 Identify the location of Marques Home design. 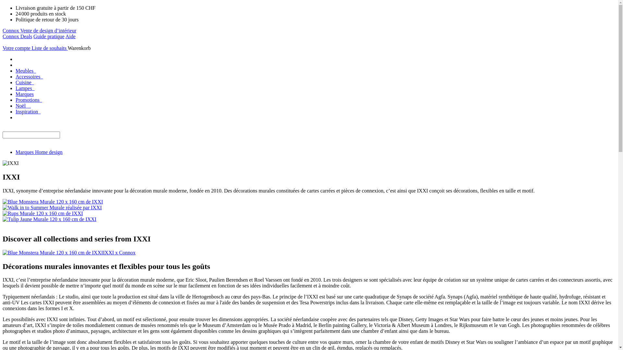
(39, 152).